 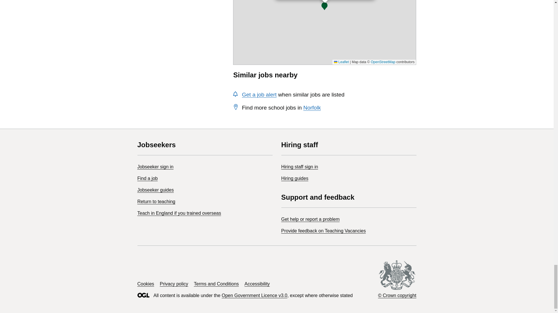 What do you see at coordinates (341, 62) in the screenshot?
I see `A JavaScript library for interactive maps` at bounding box center [341, 62].